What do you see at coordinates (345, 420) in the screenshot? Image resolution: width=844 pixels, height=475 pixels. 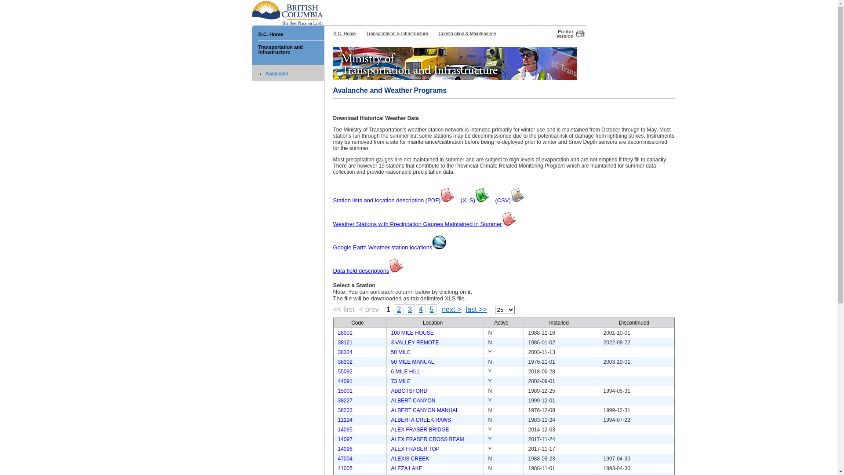 I see `11124` at bounding box center [345, 420].